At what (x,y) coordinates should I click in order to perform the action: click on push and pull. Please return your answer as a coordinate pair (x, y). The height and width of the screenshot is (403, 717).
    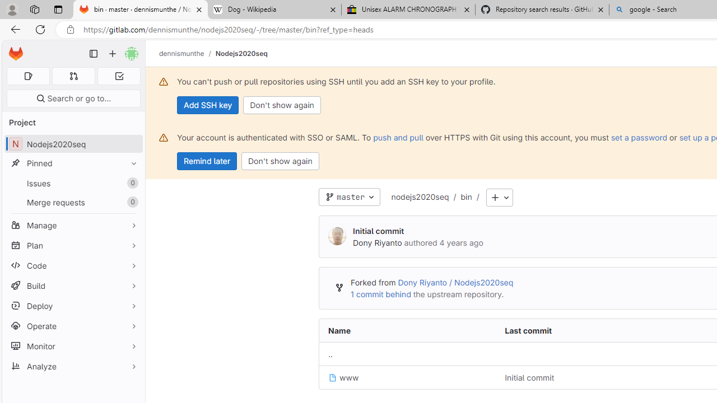
    Looking at the image, I should click on (398, 137).